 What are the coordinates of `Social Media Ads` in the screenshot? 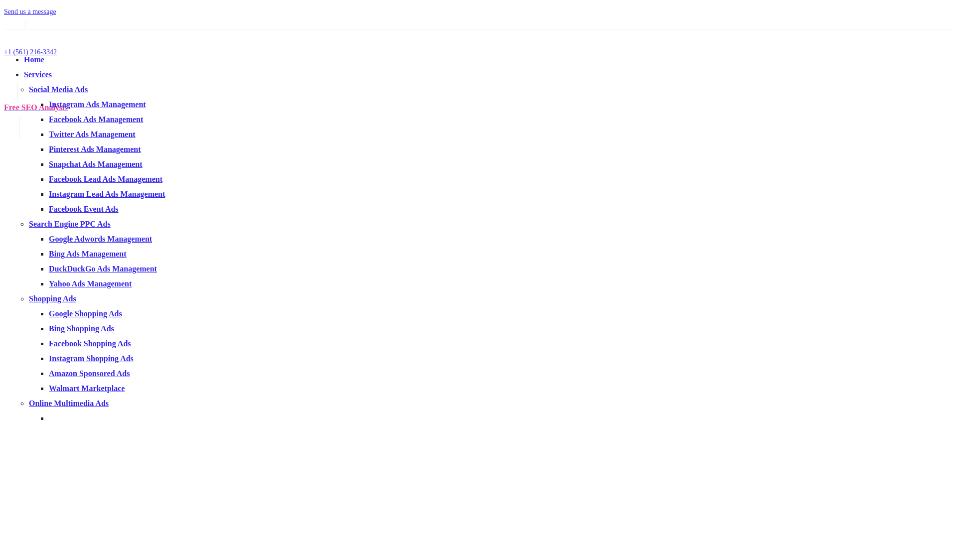 It's located at (58, 90).